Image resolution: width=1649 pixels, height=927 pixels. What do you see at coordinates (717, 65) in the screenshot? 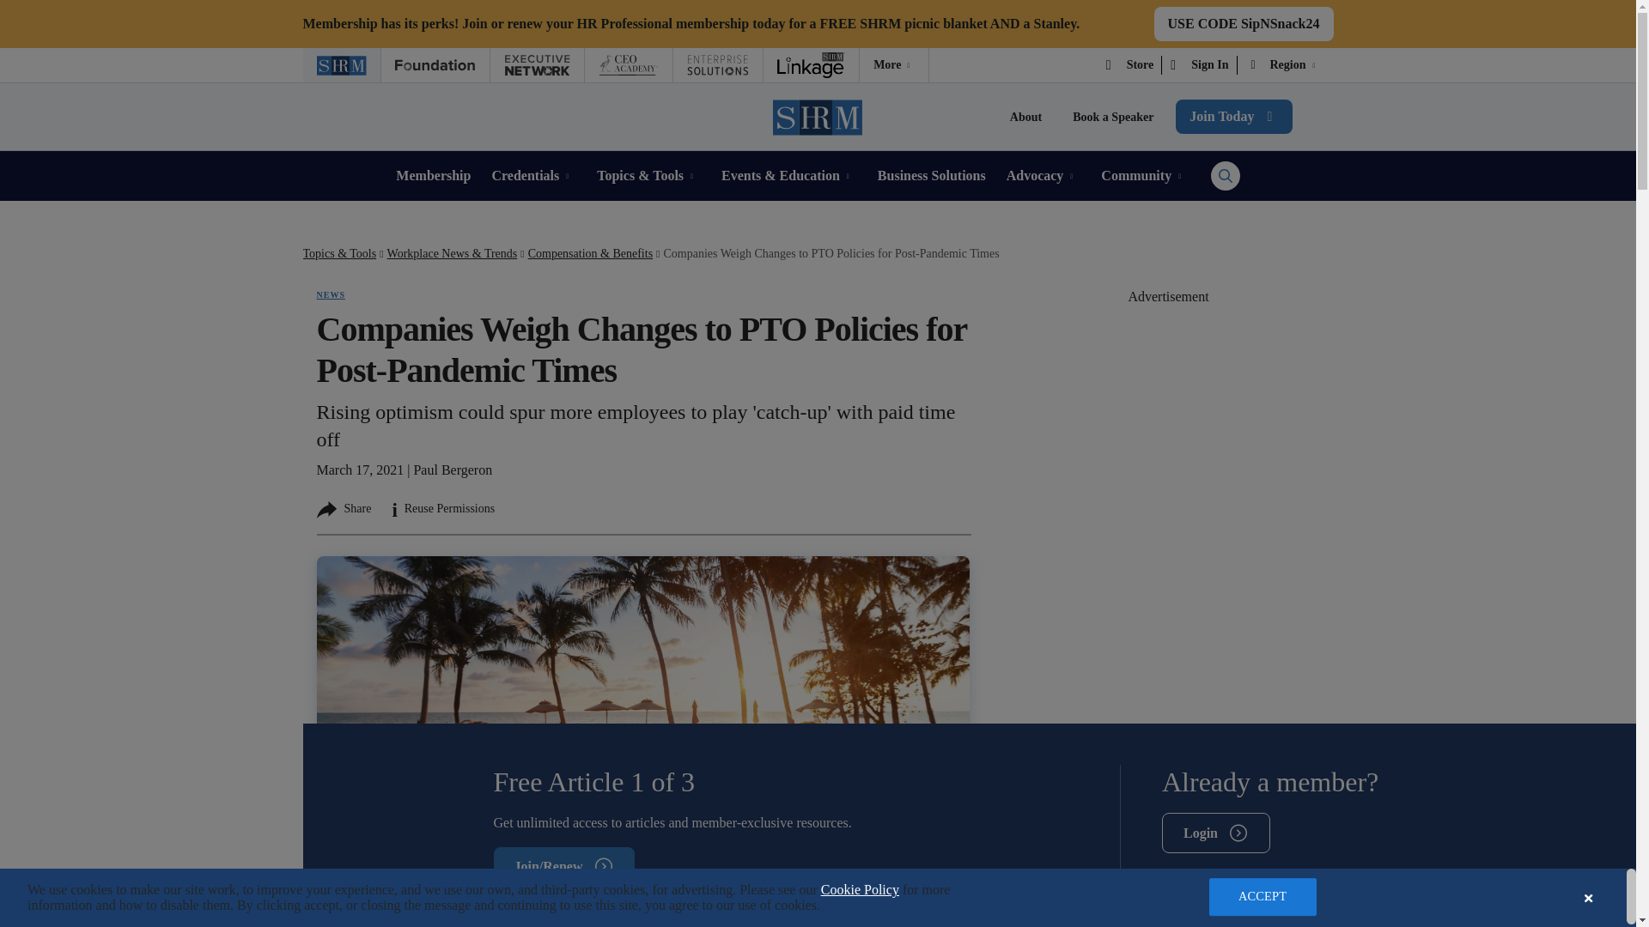
I see `Enterprise Solutions` at bounding box center [717, 65].